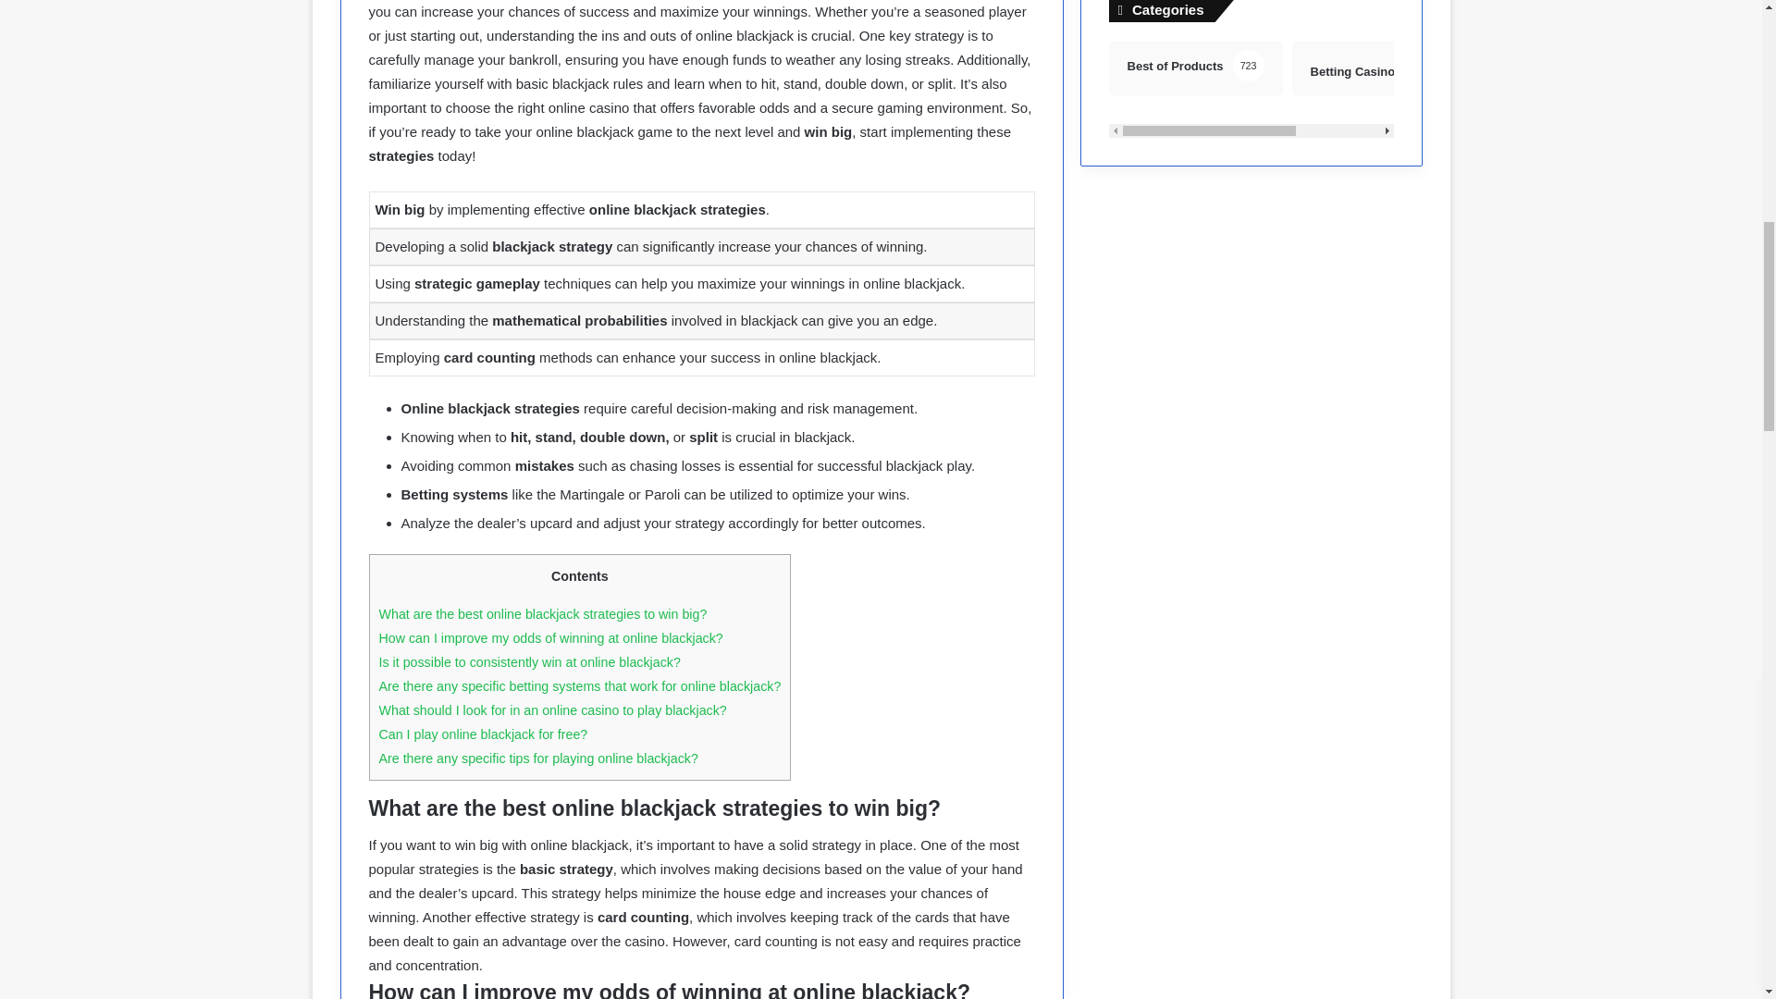 This screenshot has height=999, width=1776. Describe the element at coordinates (551, 637) in the screenshot. I see `How can I improve my odds of winning at online blackjack?` at that location.